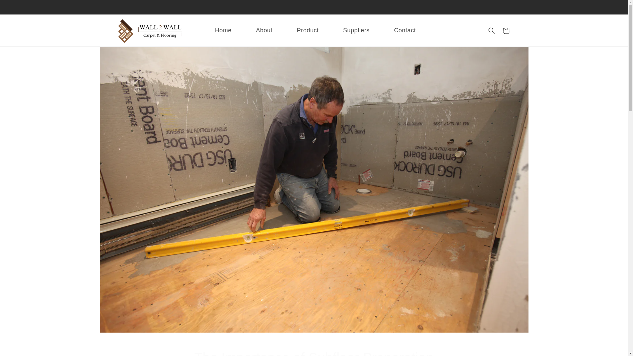 This screenshot has height=356, width=633. Describe the element at coordinates (256, 30) in the screenshot. I see `Cart` at that location.